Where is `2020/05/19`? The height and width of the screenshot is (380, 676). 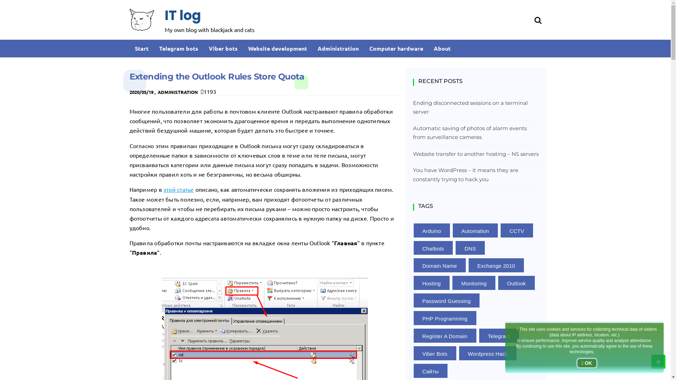
2020/05/19 is located at coordinates (142, 92).